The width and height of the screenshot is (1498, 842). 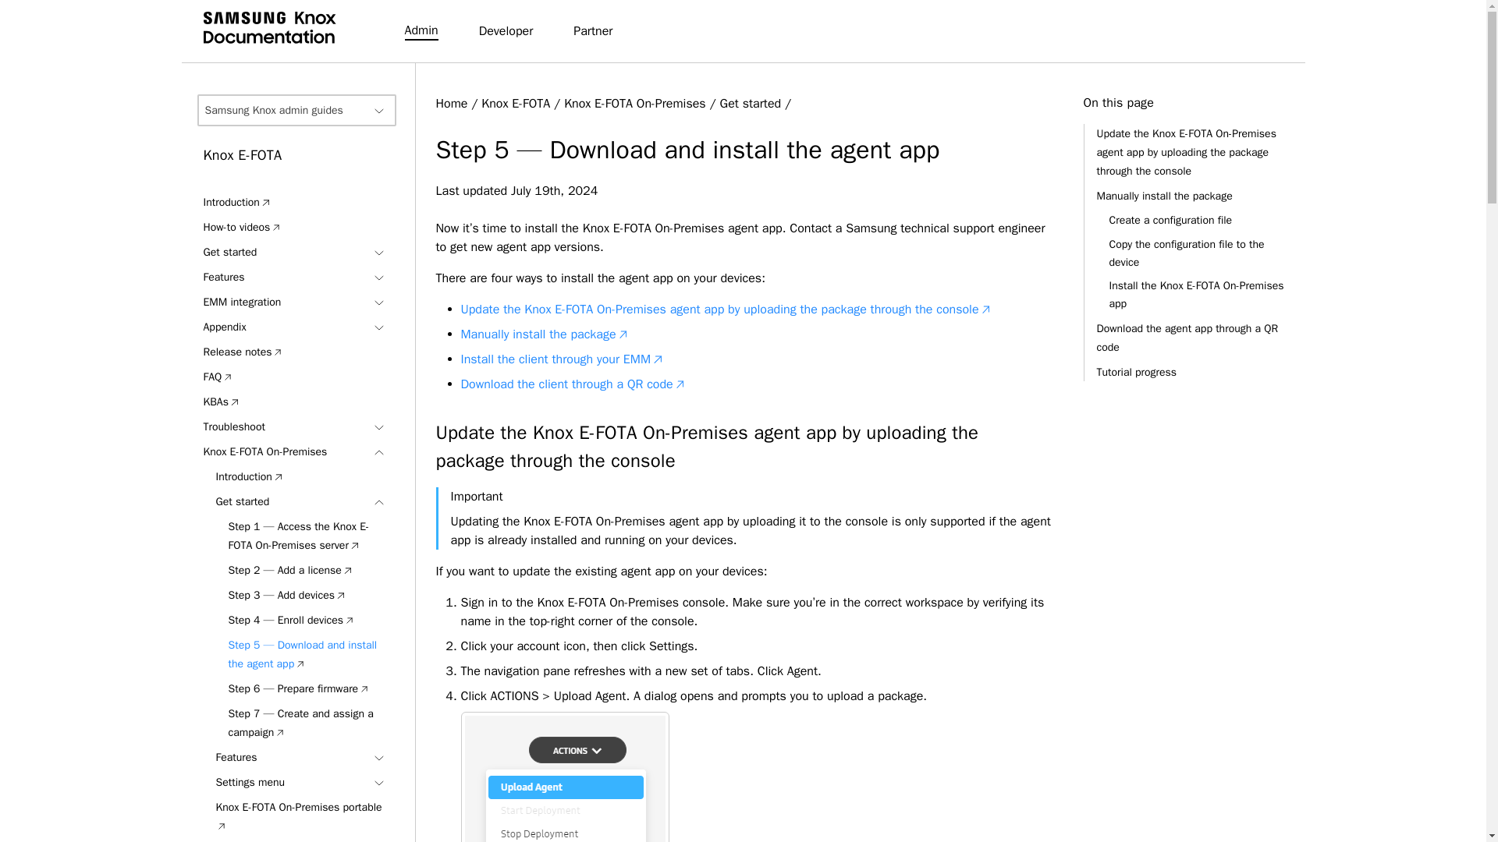 I want to click on How-to videos, so click(x=242, y=227).